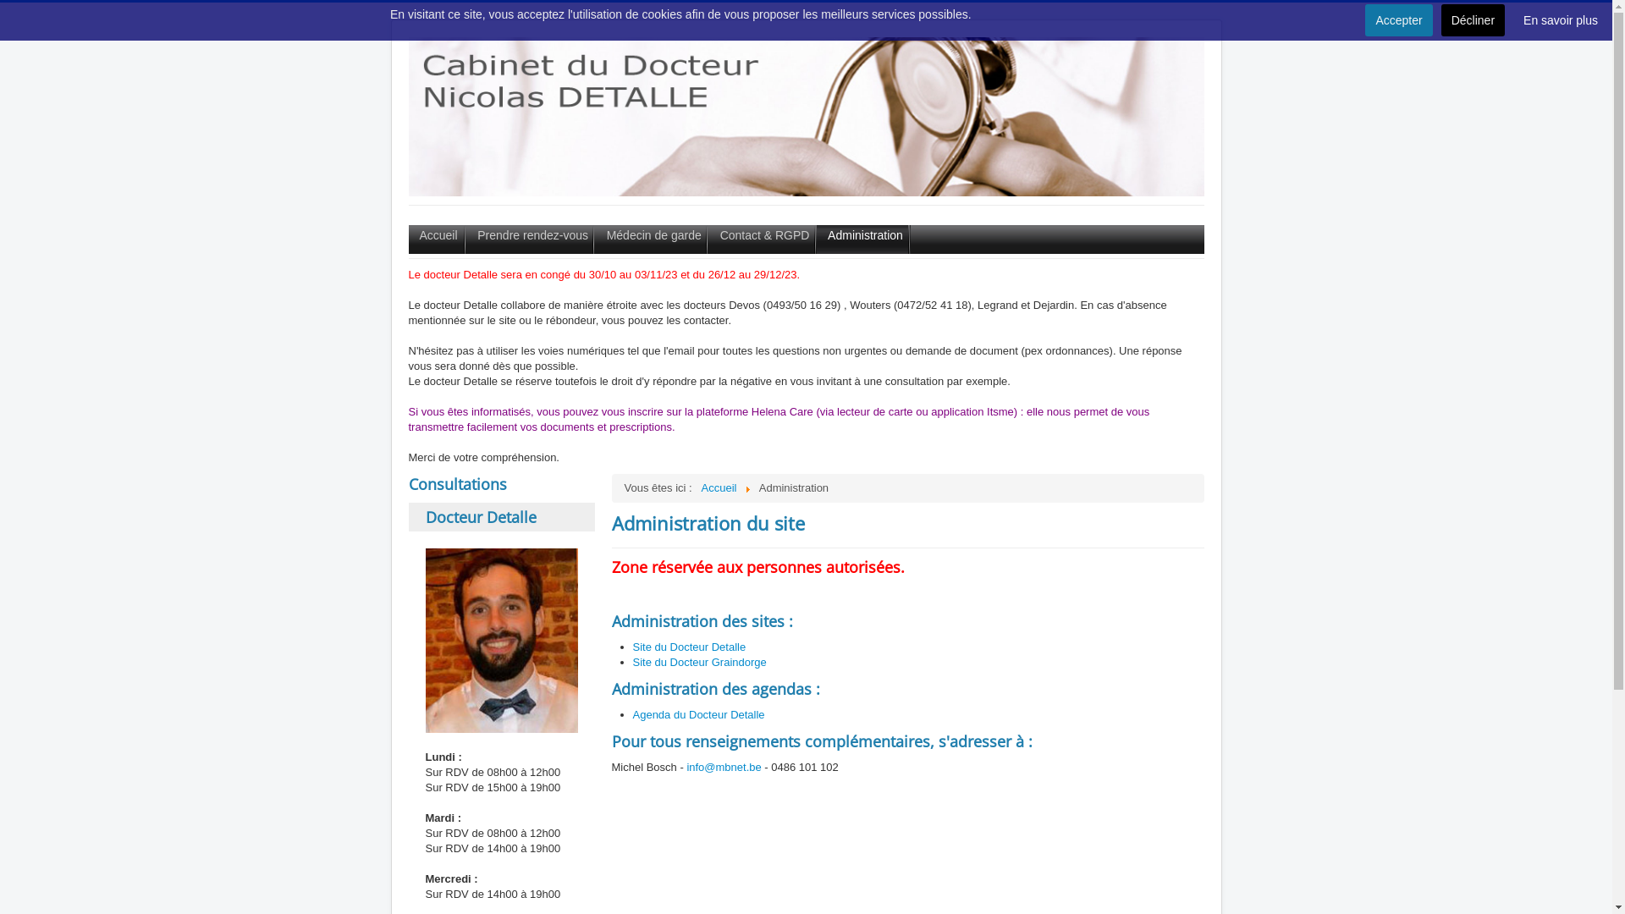 Image resolution: width=1625 pixels, height=914 pixels. I want to click on Administration, so click(863, 240).